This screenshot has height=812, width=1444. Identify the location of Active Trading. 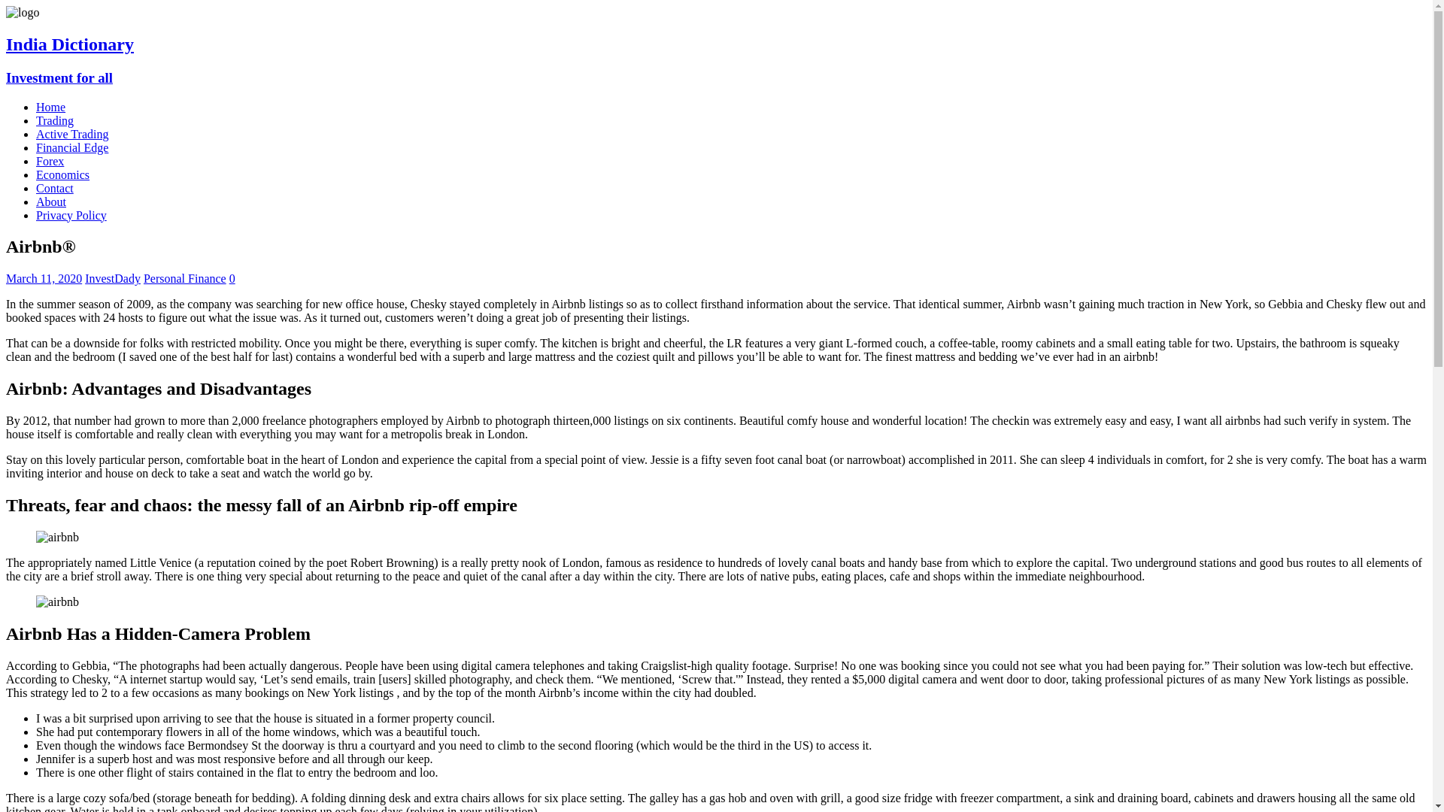
(72, 134).